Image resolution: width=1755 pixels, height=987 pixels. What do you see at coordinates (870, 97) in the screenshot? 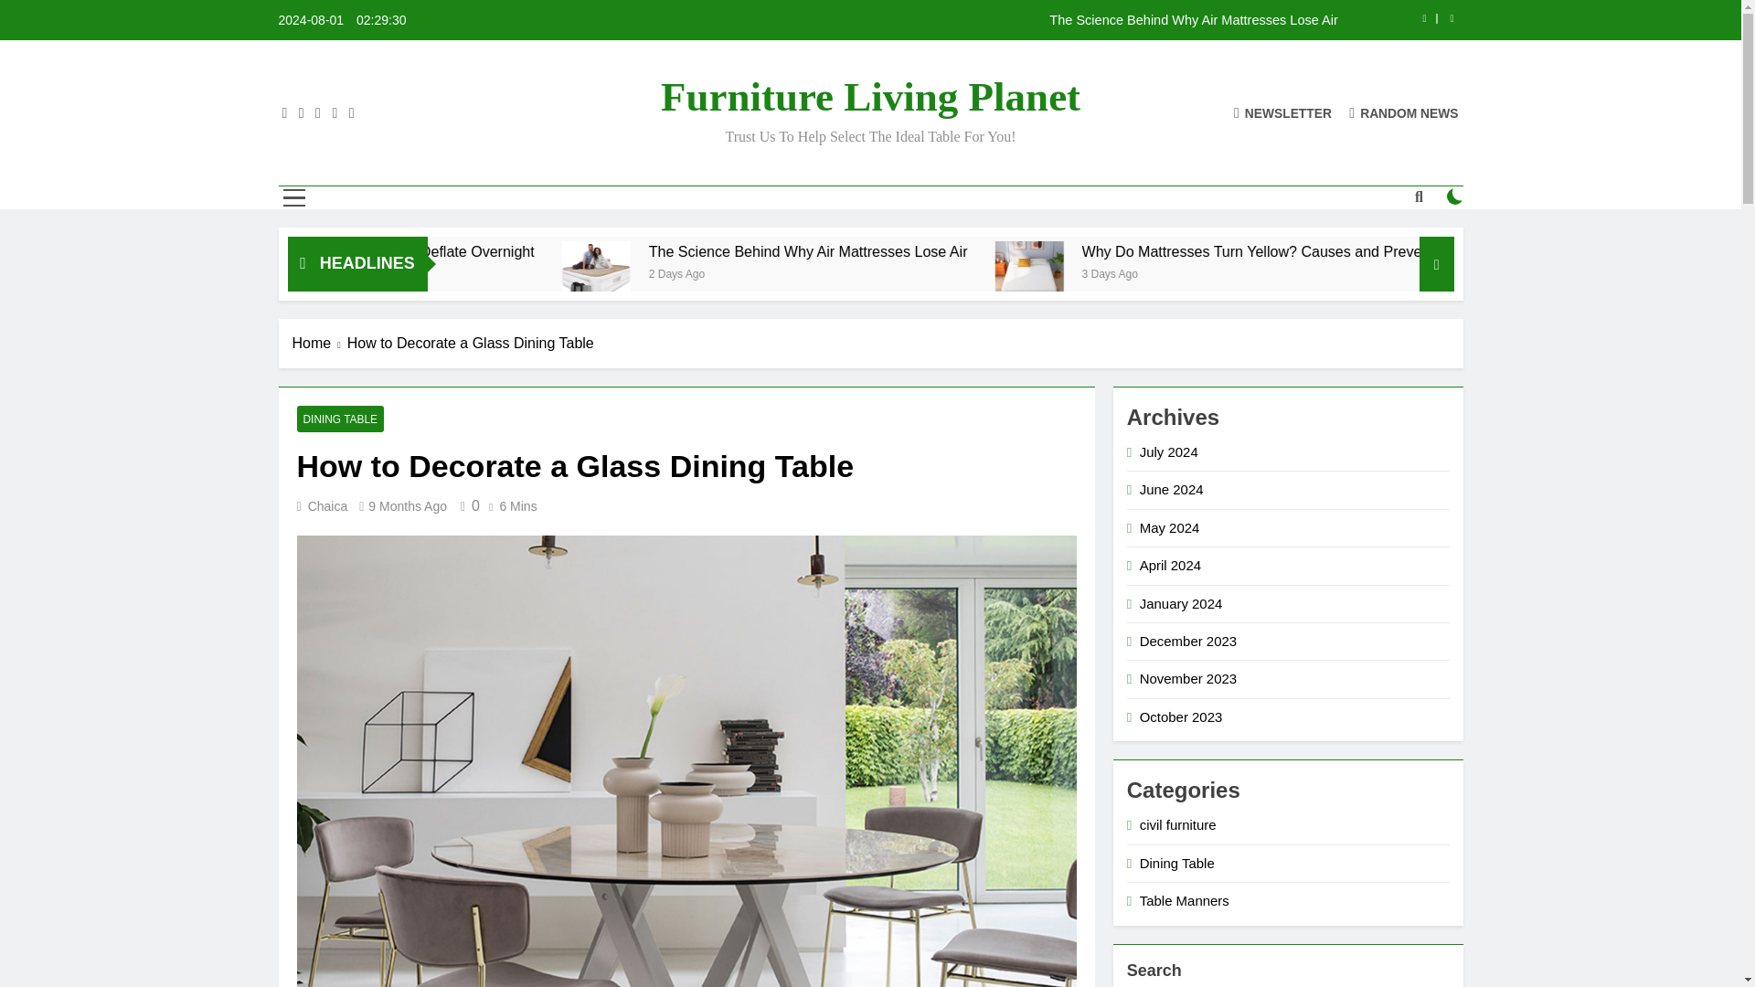
I see `Furniture Living Planet` at bounding box center [870, 97].